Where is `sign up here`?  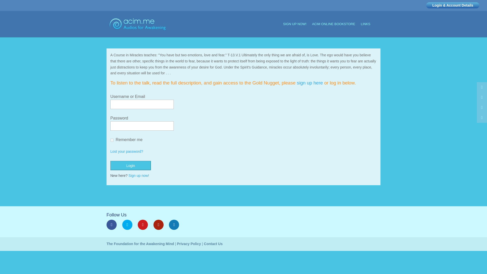 sign up here is located at coordinates (309, 83).